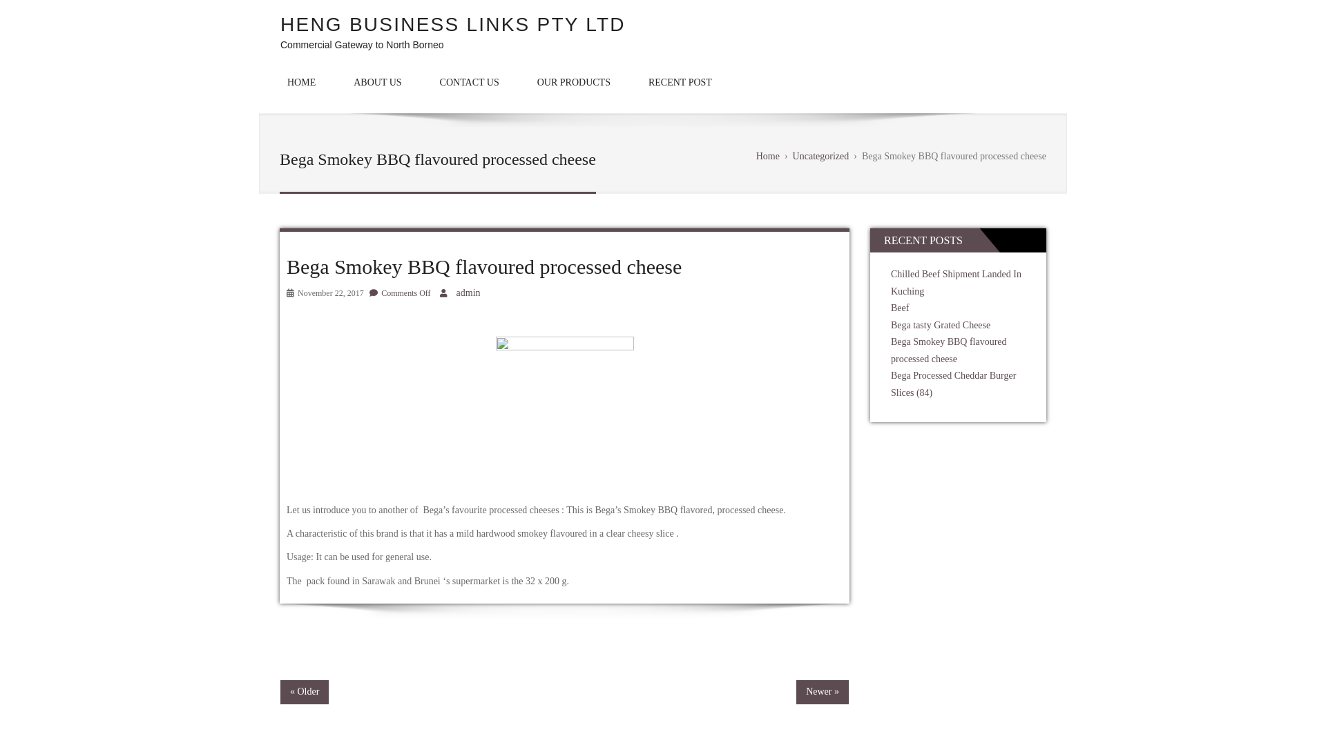  Describe the element at coordinates (821, 156) in the screenshot. I see `Uncategorized` at that location.